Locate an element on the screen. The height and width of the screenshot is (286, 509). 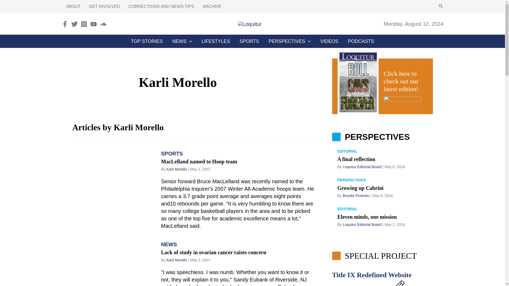
SPORTS is located at coordinates (249, 41).